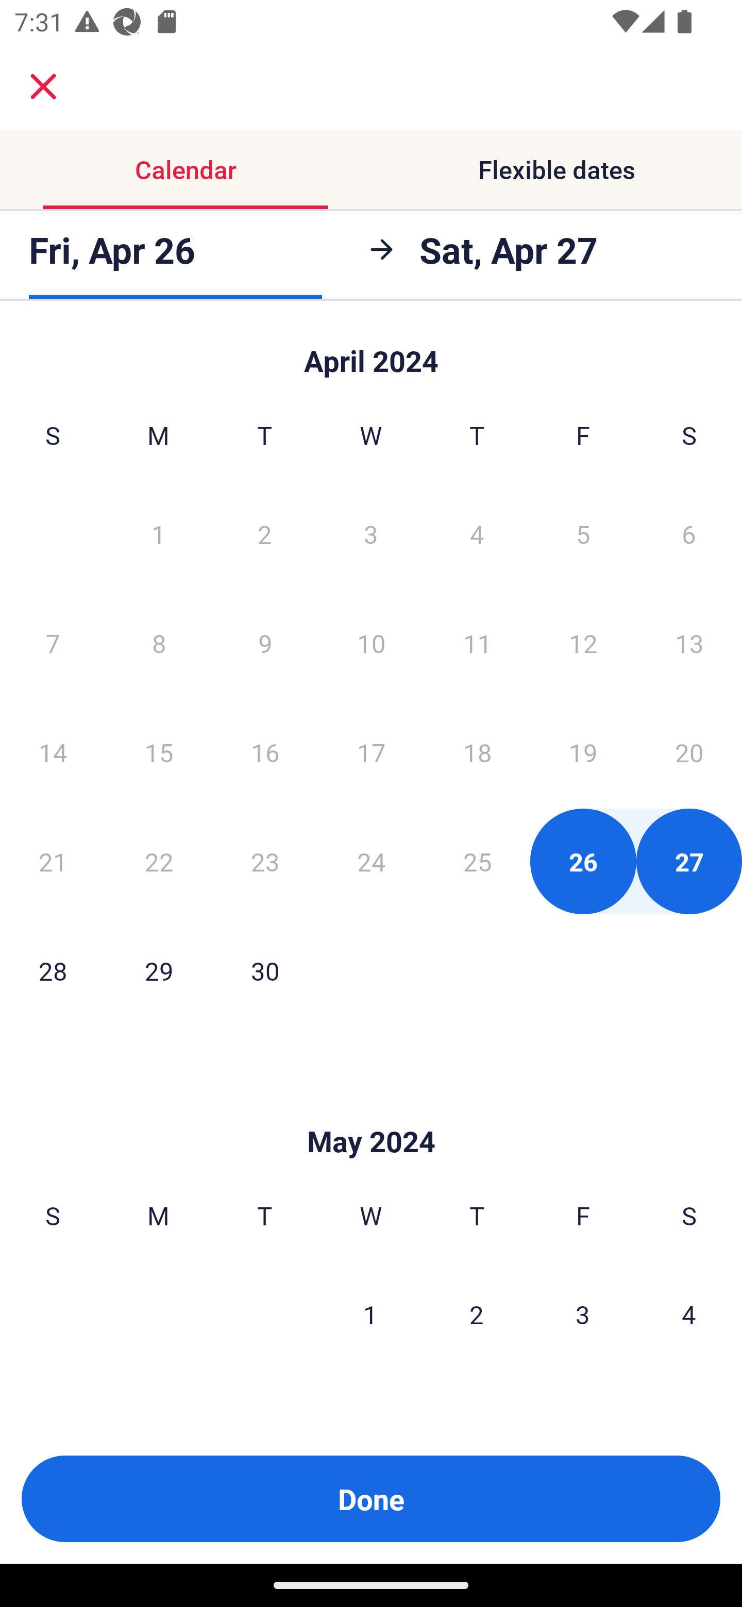 This screenshot has width=742, height=1607. Describe the element at coordinates (583, 752) in the screenshot. I see `19 Friday, April 19, 2024` at that location.